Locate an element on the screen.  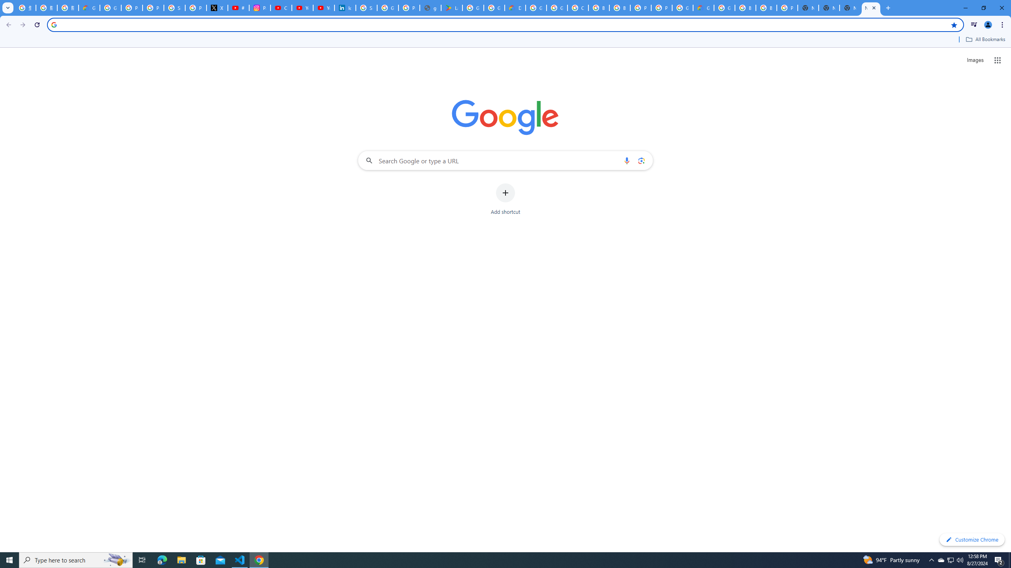
Google Cloud Privacy Notice is located at coordinates (89, 8).